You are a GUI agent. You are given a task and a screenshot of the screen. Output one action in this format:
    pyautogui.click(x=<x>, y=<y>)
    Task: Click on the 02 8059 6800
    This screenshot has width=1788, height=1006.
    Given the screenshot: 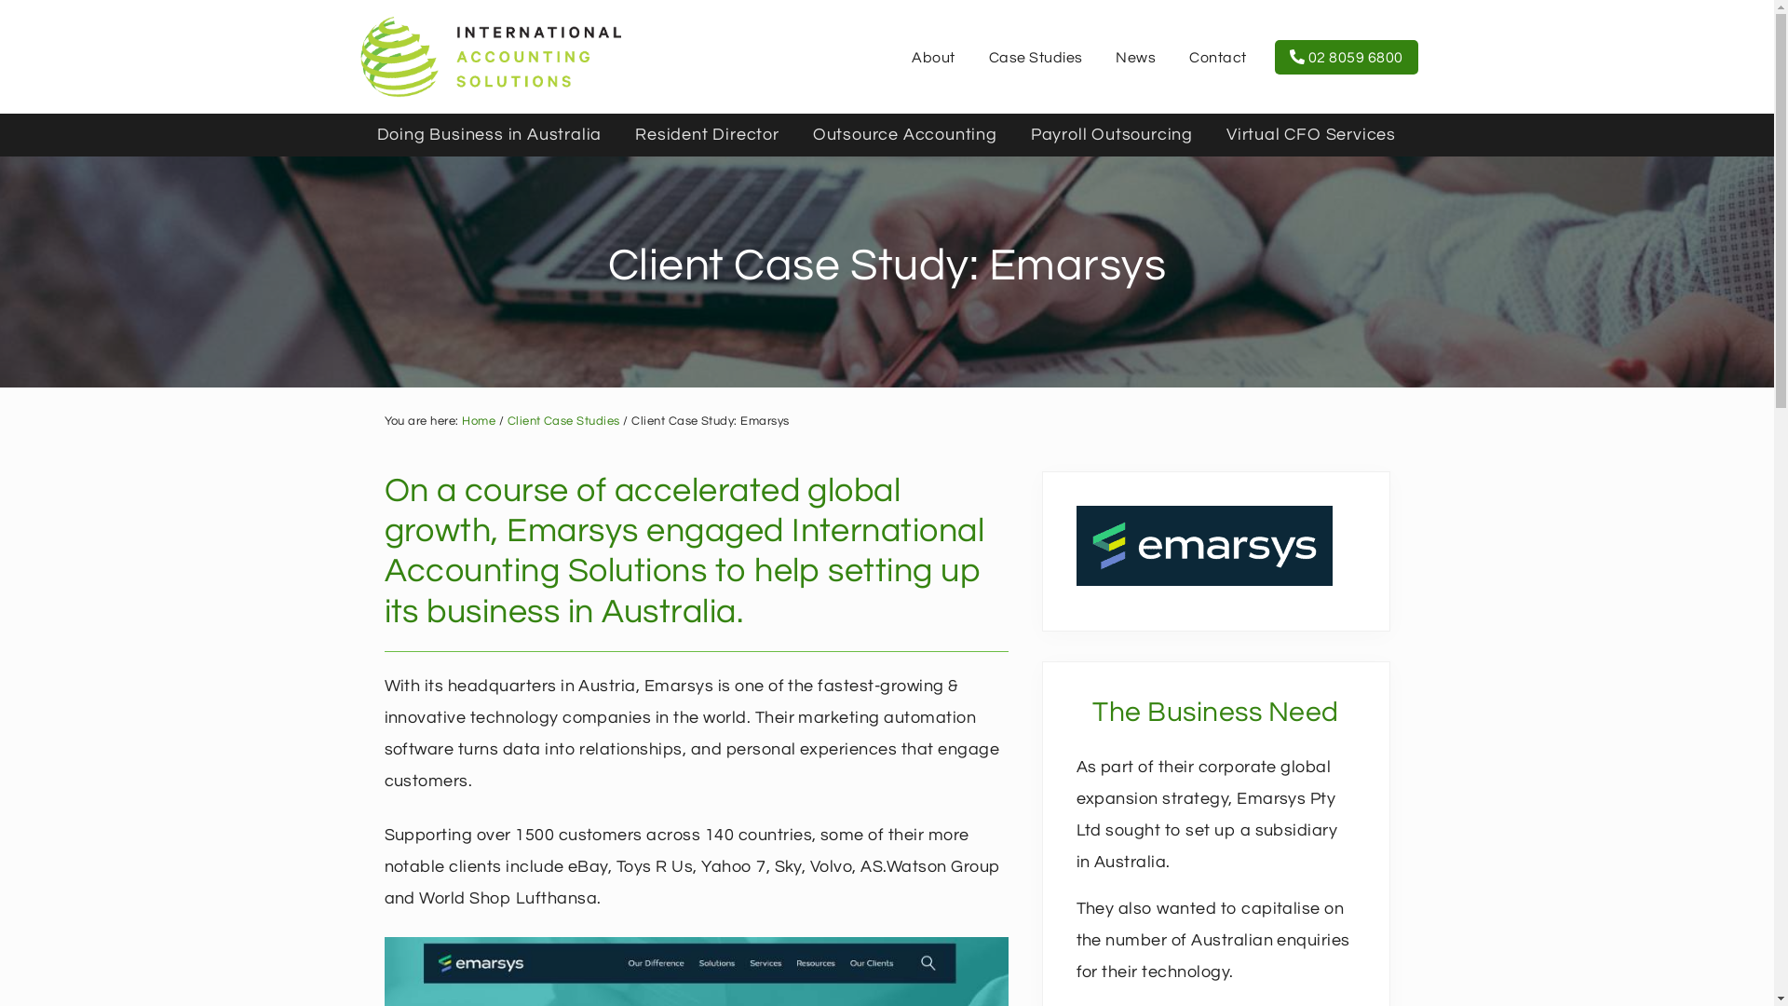 What is the action you would take?
    pyautogui.click(x=1347, y=58)
    